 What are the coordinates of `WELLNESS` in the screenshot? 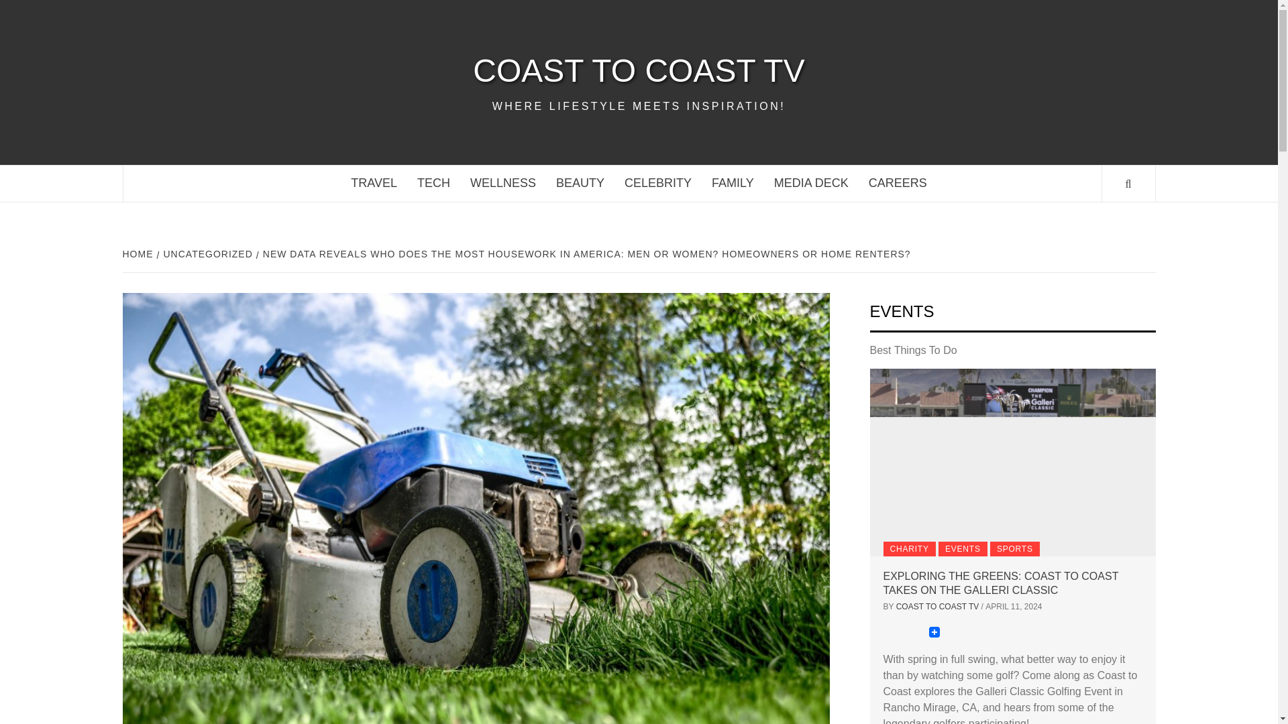 It's located at (503, 184).